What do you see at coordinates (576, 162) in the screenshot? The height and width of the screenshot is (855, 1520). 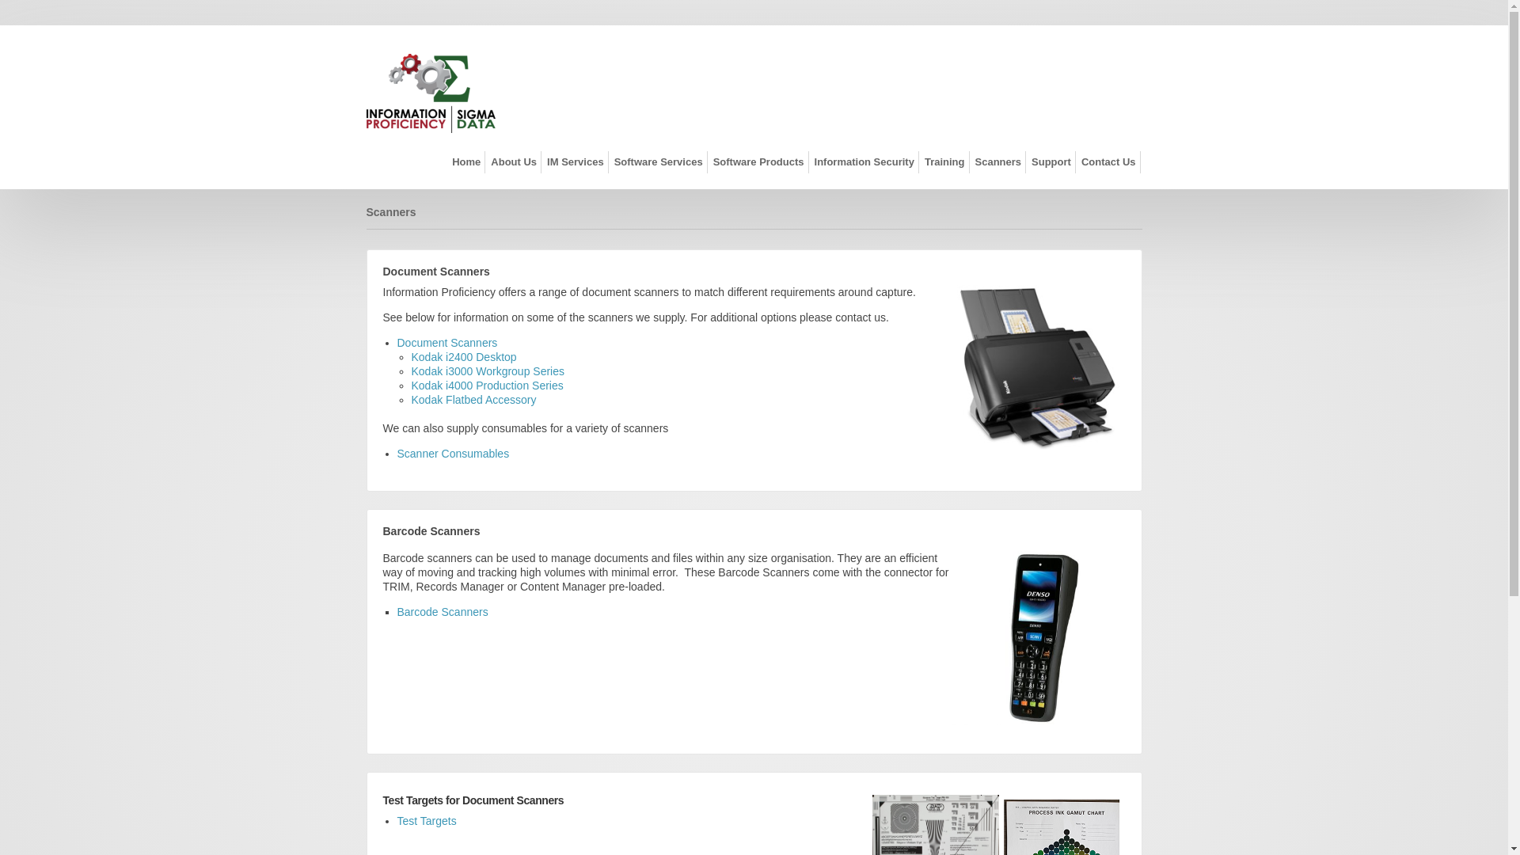 I see `IM Services` at bounding box center [576, 162].